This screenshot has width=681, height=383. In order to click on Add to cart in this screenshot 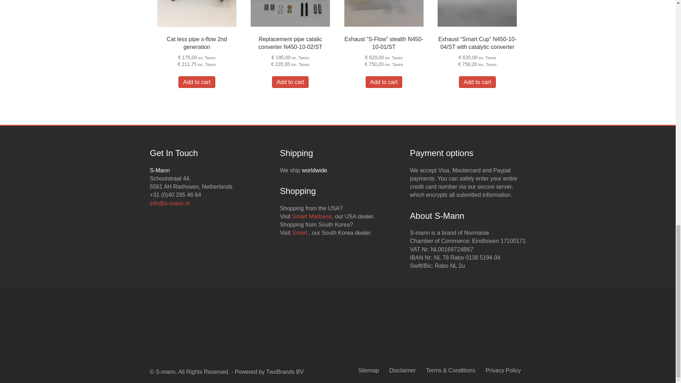, I will do `click(290, 82)`.